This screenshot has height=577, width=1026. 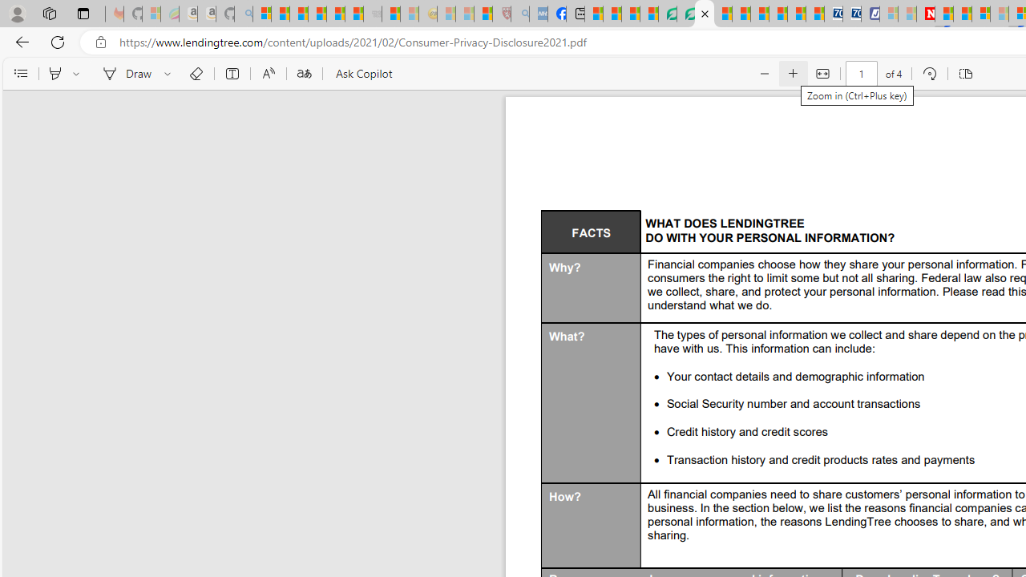 I want to click on Add text, so click(x=232, y=74).